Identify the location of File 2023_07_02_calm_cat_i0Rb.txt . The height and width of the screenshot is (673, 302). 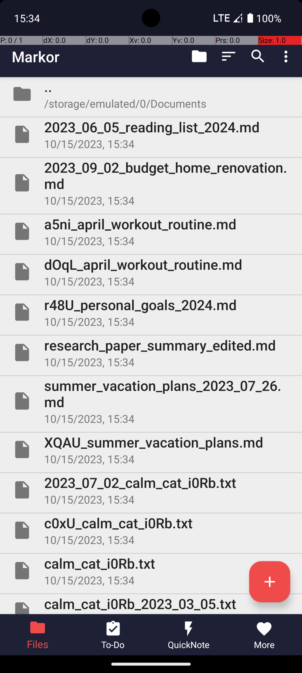
(151, 490).